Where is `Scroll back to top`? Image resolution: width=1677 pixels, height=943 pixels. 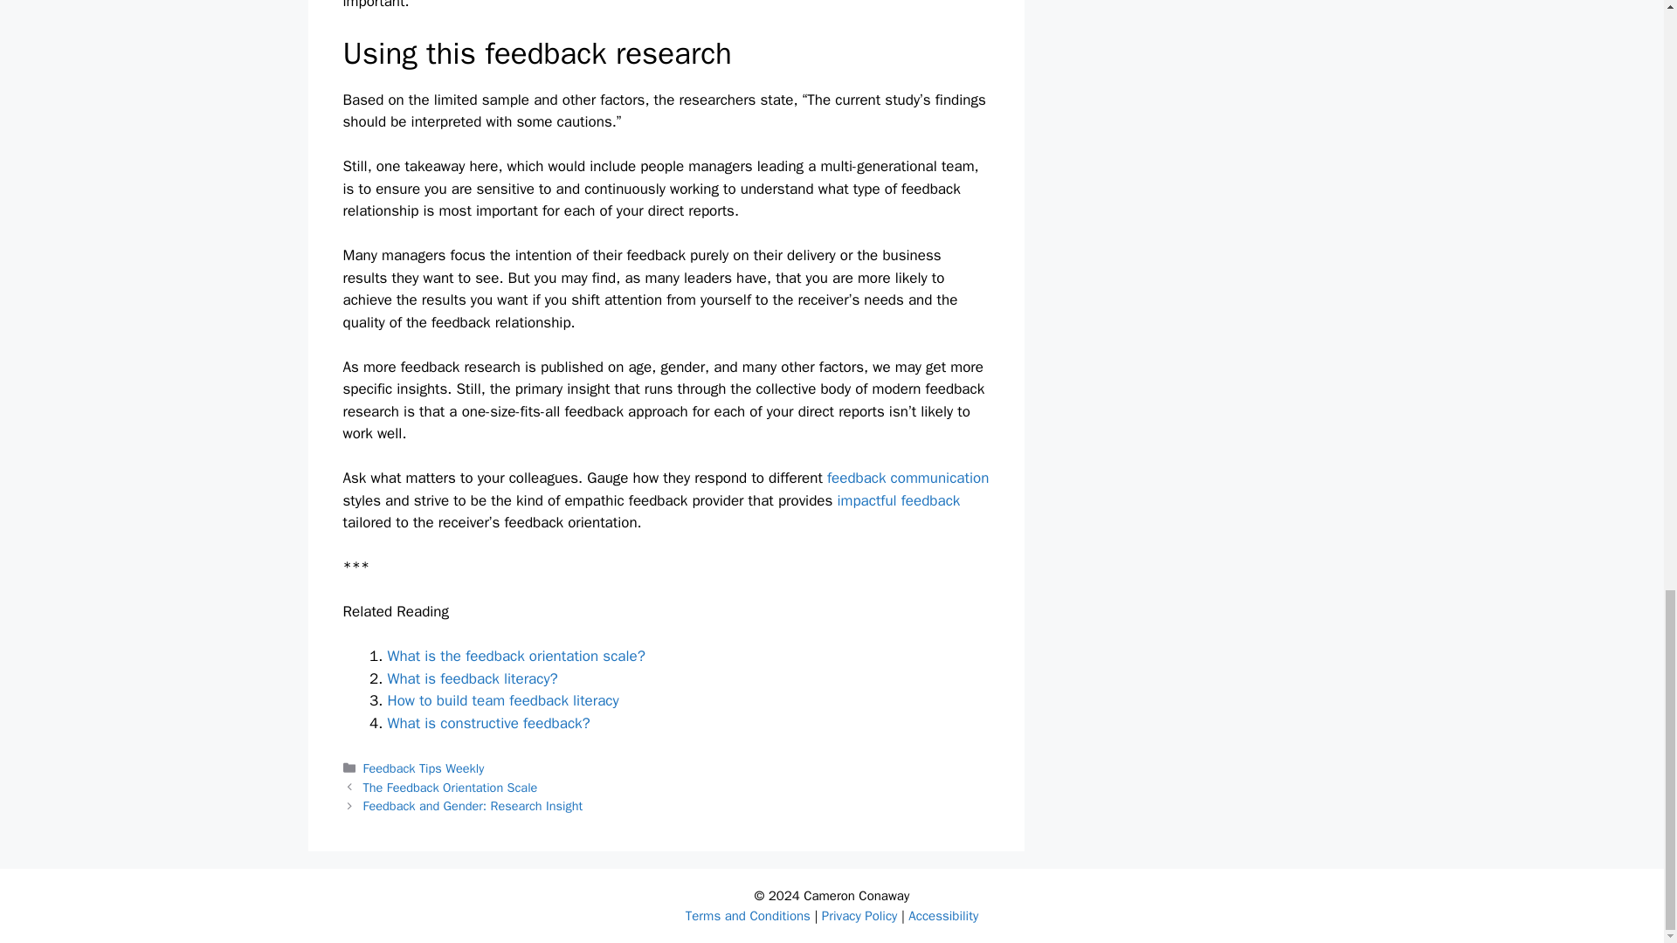
Scroll back to top is located at coordinates (1620, 168).